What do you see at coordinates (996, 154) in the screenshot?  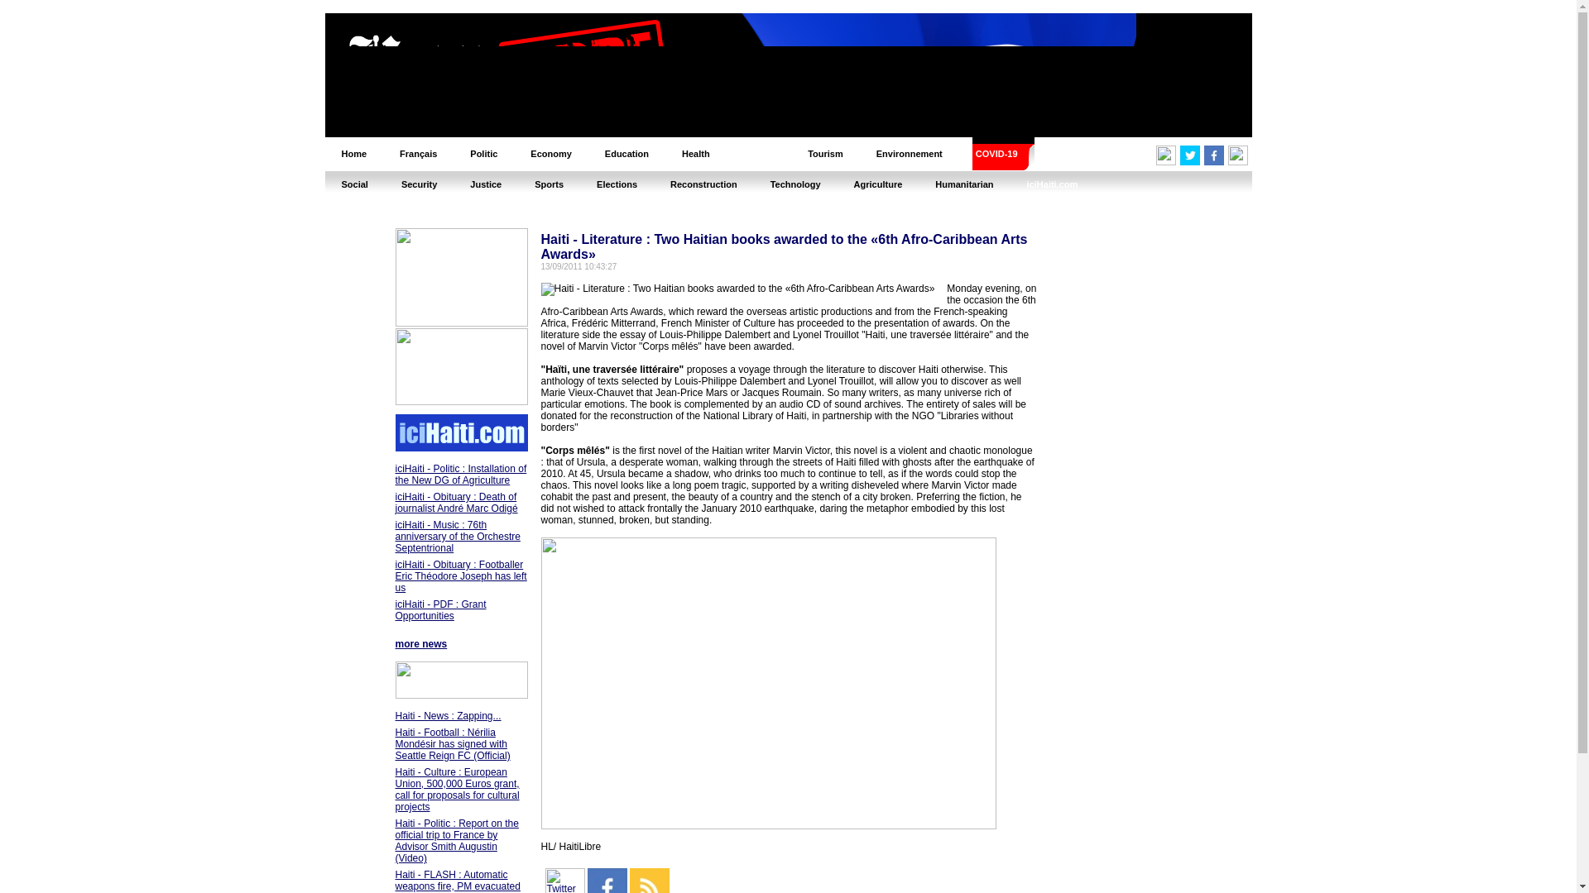 I see `COVID-19` at bounding box center [996, 154].